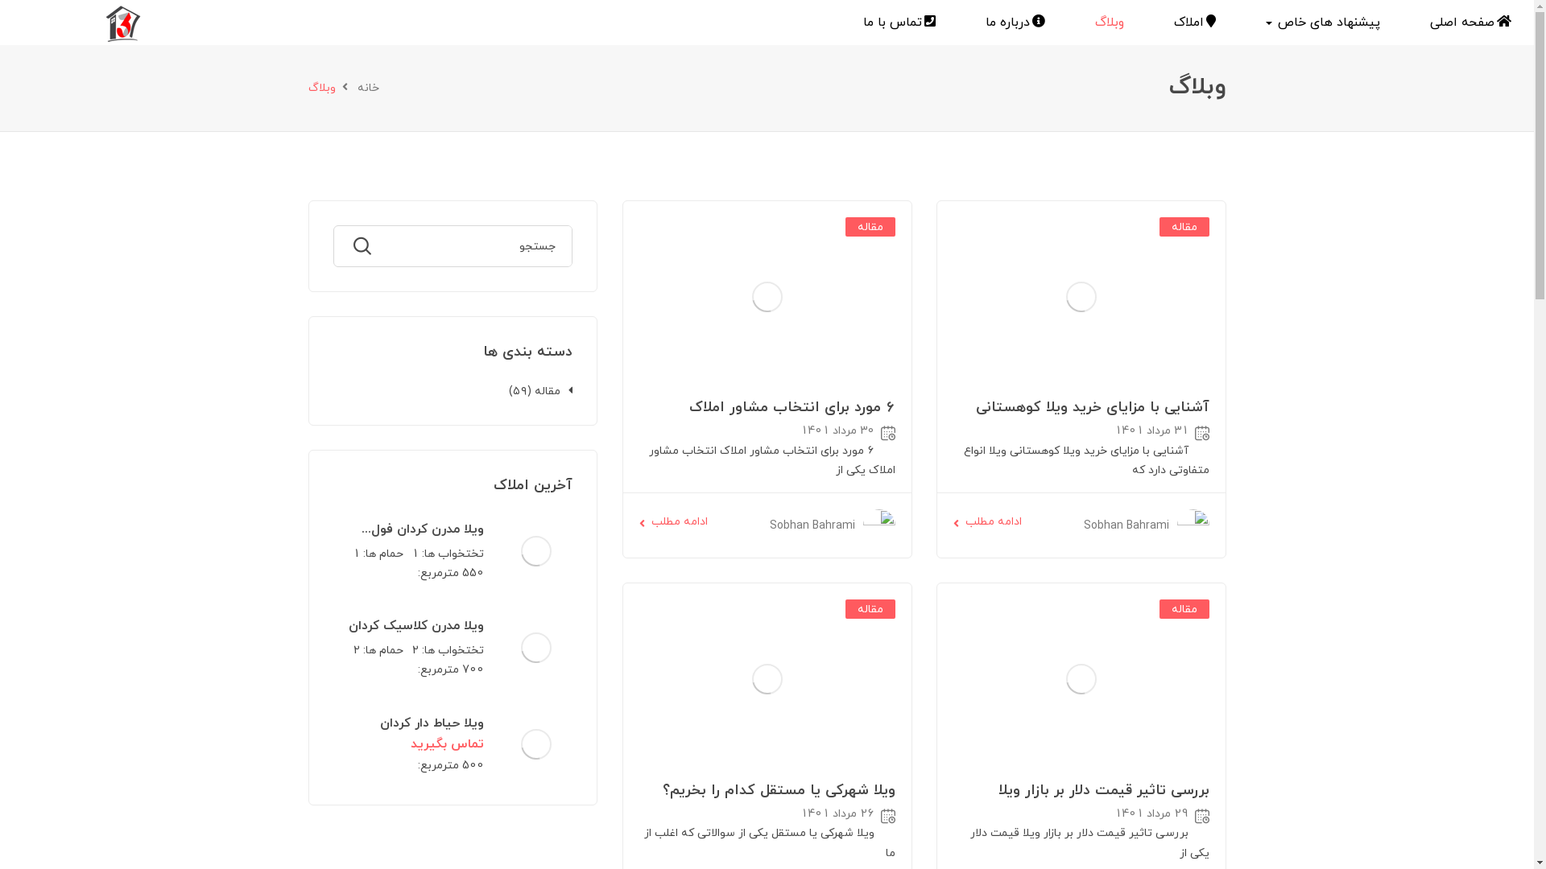 The width and height of the screenshot is (1546, 869). I want to click on Sobhan Bahrami, so click(1126, 525).